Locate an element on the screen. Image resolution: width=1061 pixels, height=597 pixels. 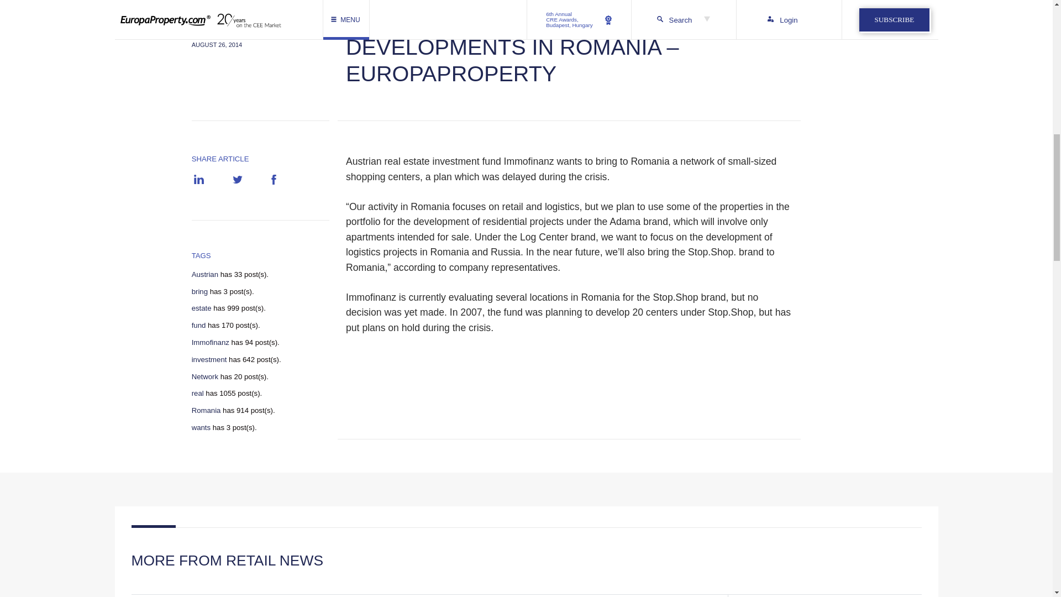
Austrian is located at coordinates (205, 275).